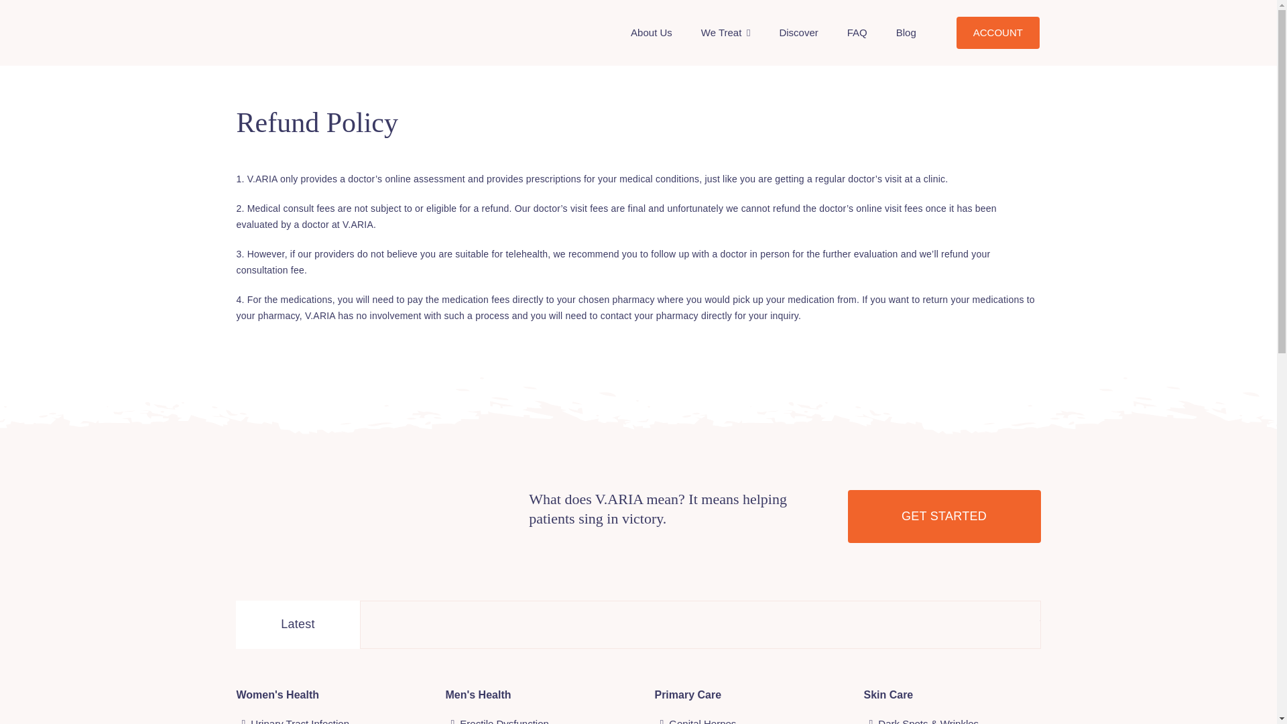 The image size is (1287, 724). I want to click on We Treat, so click(725, 33).